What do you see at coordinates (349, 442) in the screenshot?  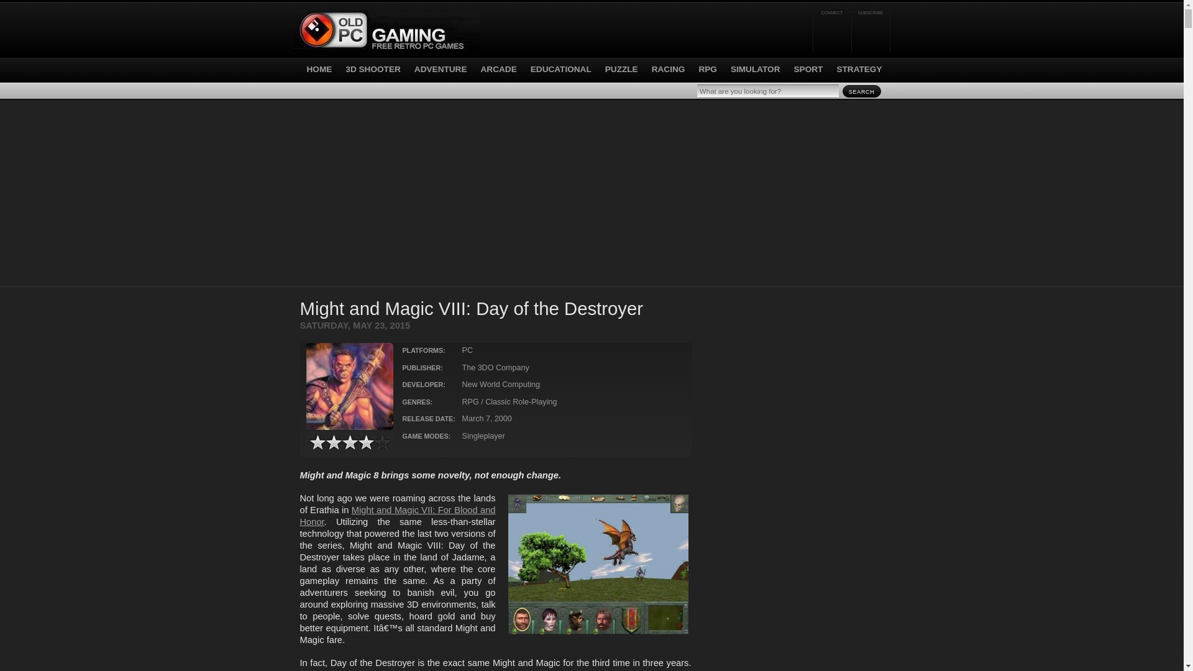 I see `4` at bounding box center [349, 442].